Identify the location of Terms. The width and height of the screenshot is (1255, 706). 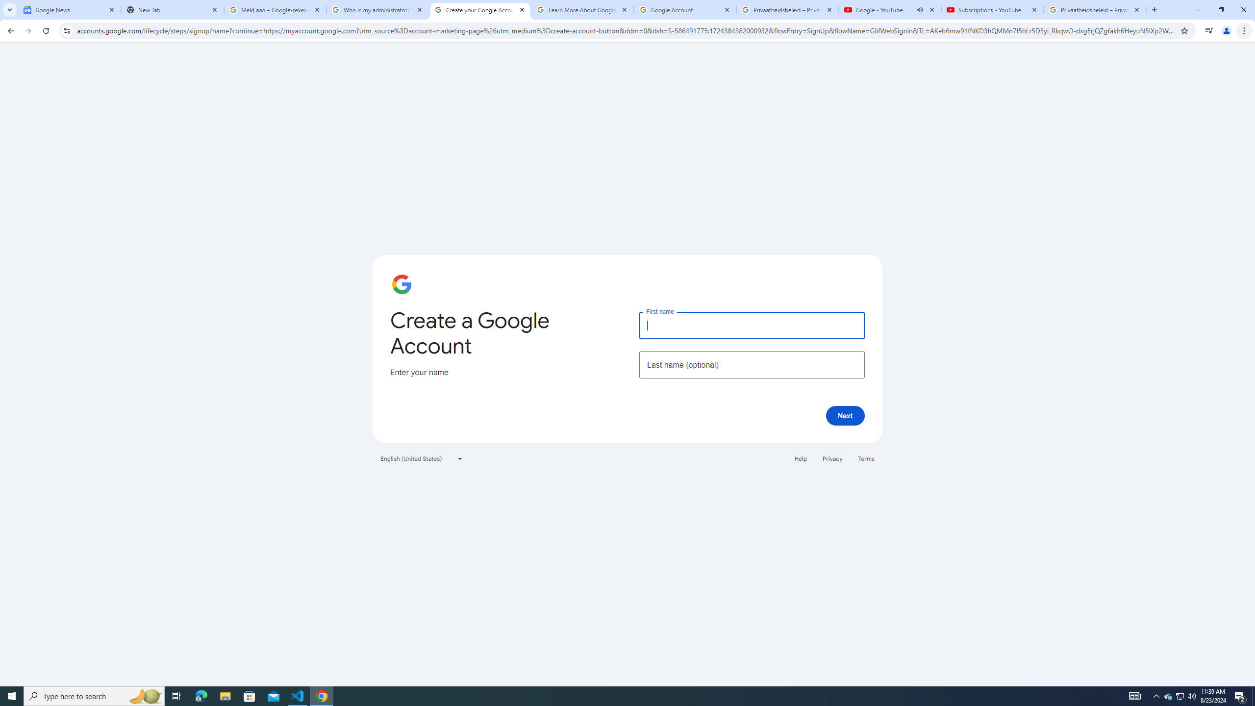
(867, 458).